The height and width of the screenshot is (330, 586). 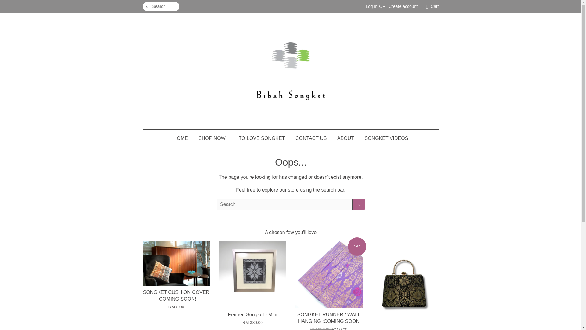 I want to click on SONGKET VIDEOS, so click(x=384, y=138).